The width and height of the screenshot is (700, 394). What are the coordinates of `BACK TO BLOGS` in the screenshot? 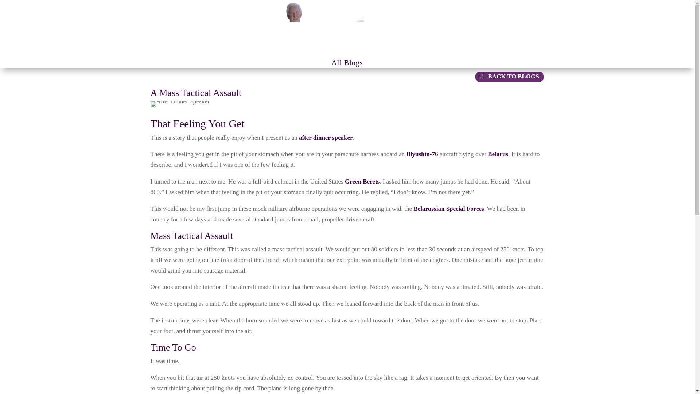 It's located at (509, 77).